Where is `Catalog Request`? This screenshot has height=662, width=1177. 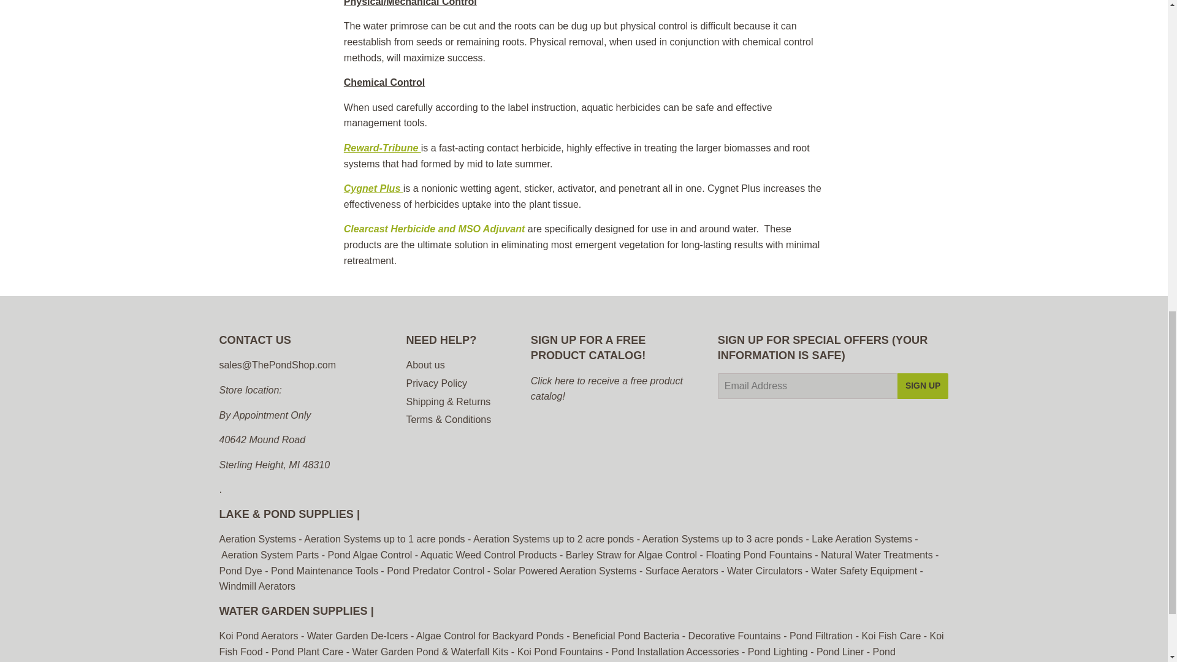
Catalog Request is located at coordinates (606, 389).